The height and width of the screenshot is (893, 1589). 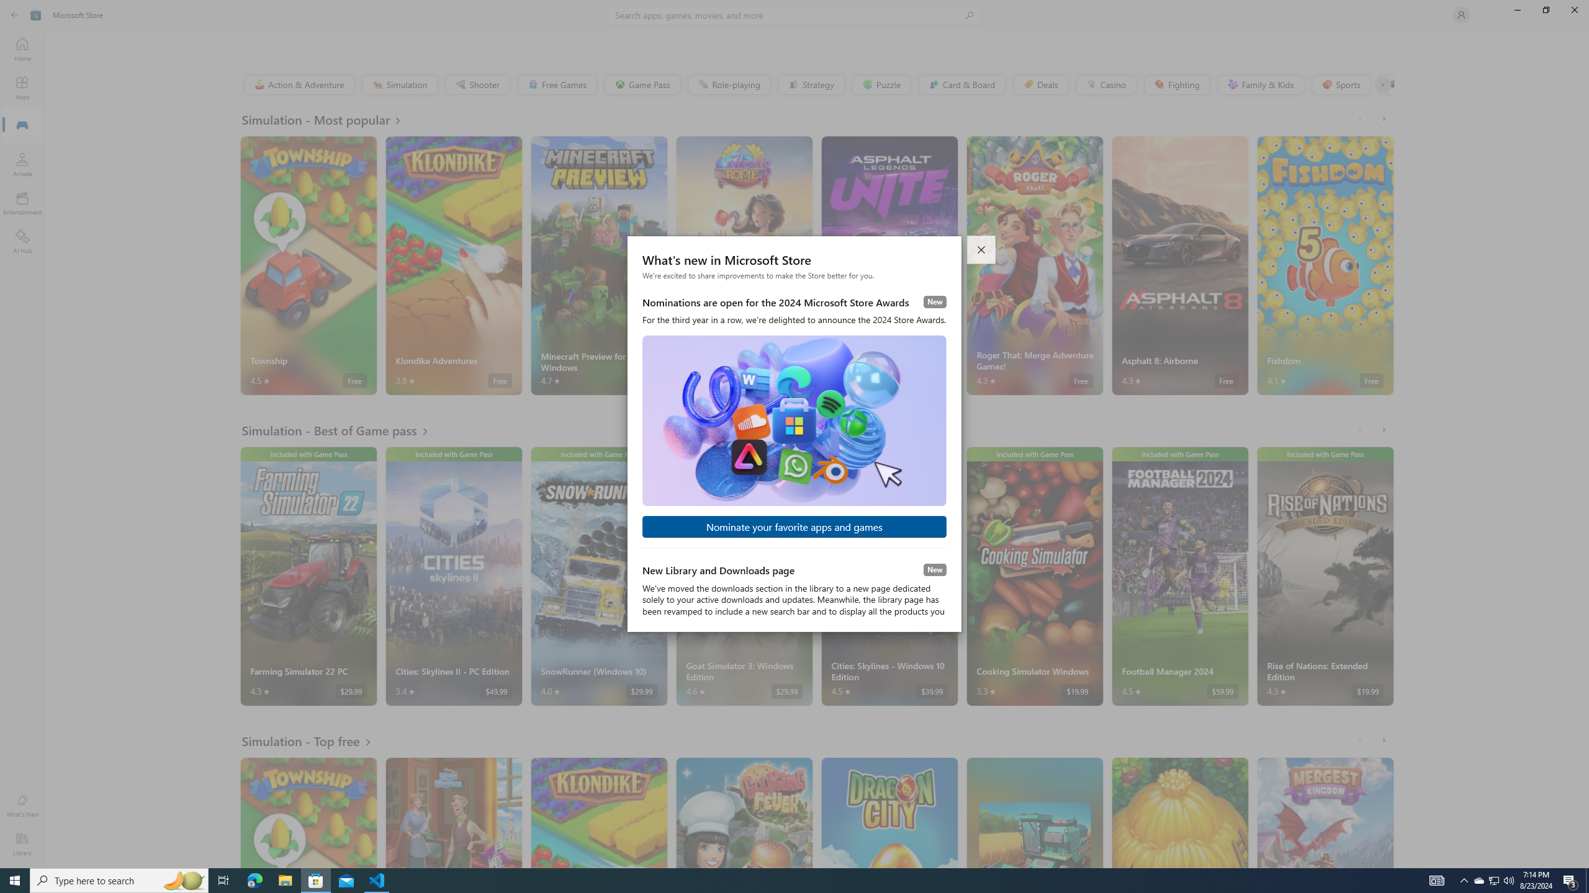 I want to click on See all  Simulation - Best of Game pass, so click(x=343, y=430).